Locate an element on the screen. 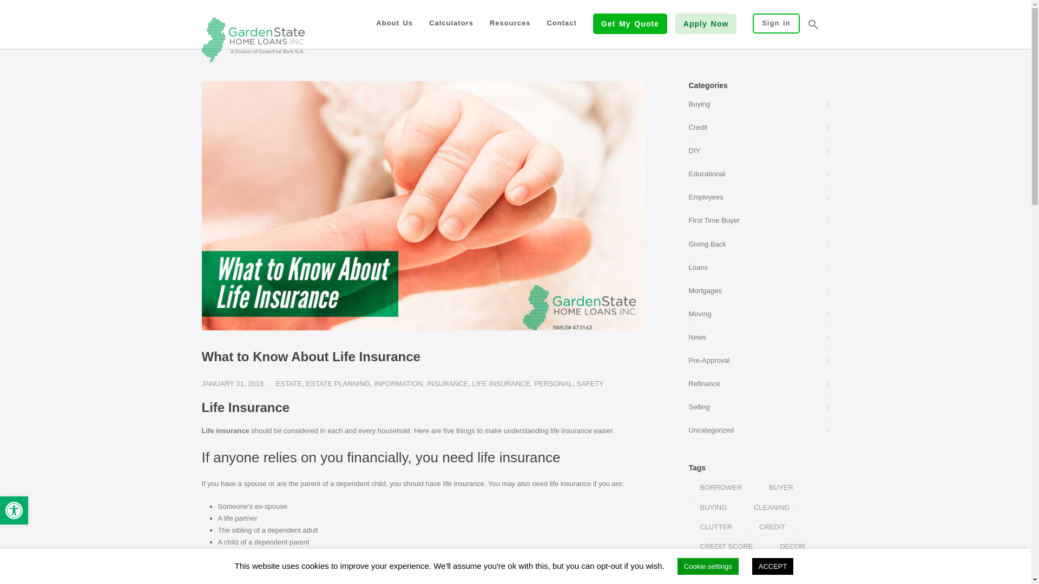  Sign in is located at coordinates (775, 23).